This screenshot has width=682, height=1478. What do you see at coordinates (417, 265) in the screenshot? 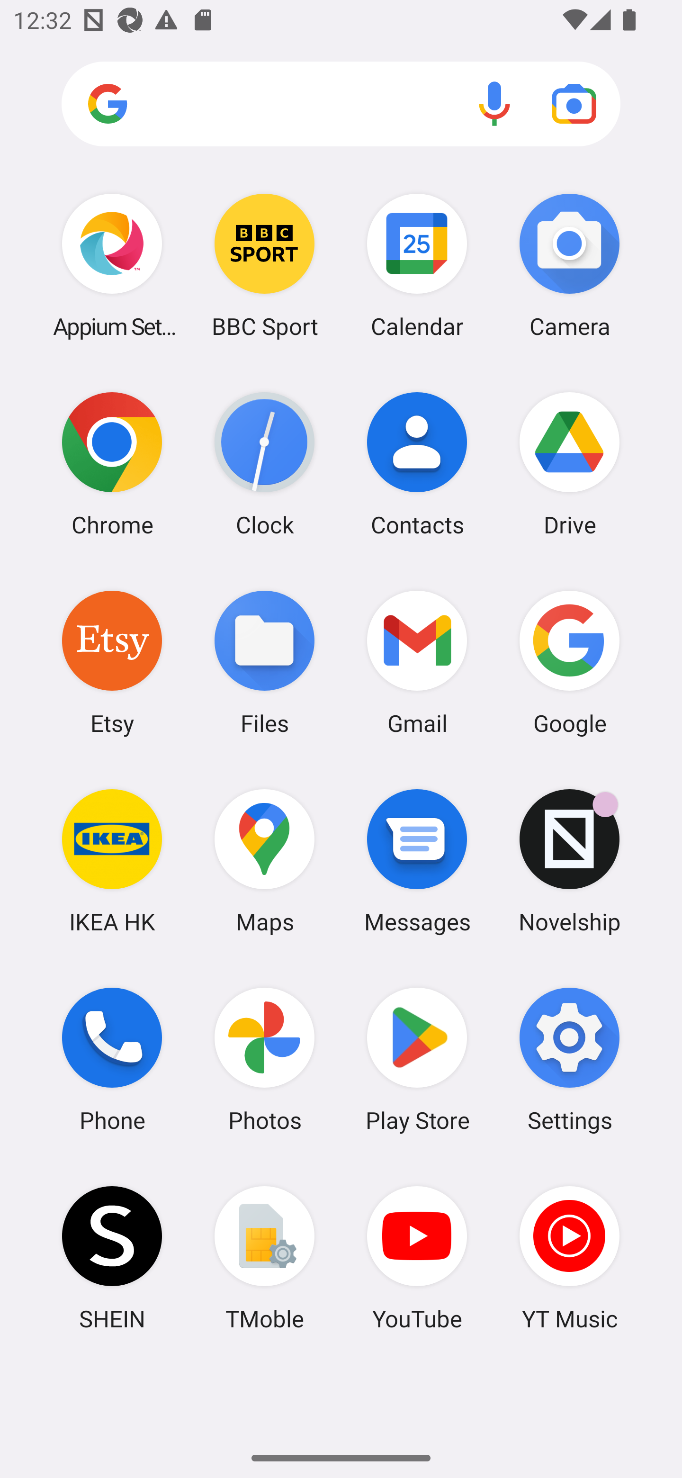
I see `Calendar` at bounding box center [417, 265].